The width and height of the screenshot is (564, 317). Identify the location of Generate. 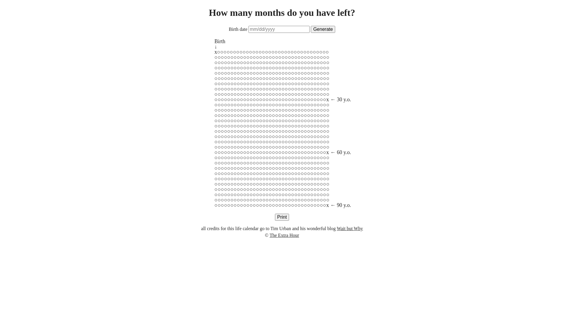
(323, 29).